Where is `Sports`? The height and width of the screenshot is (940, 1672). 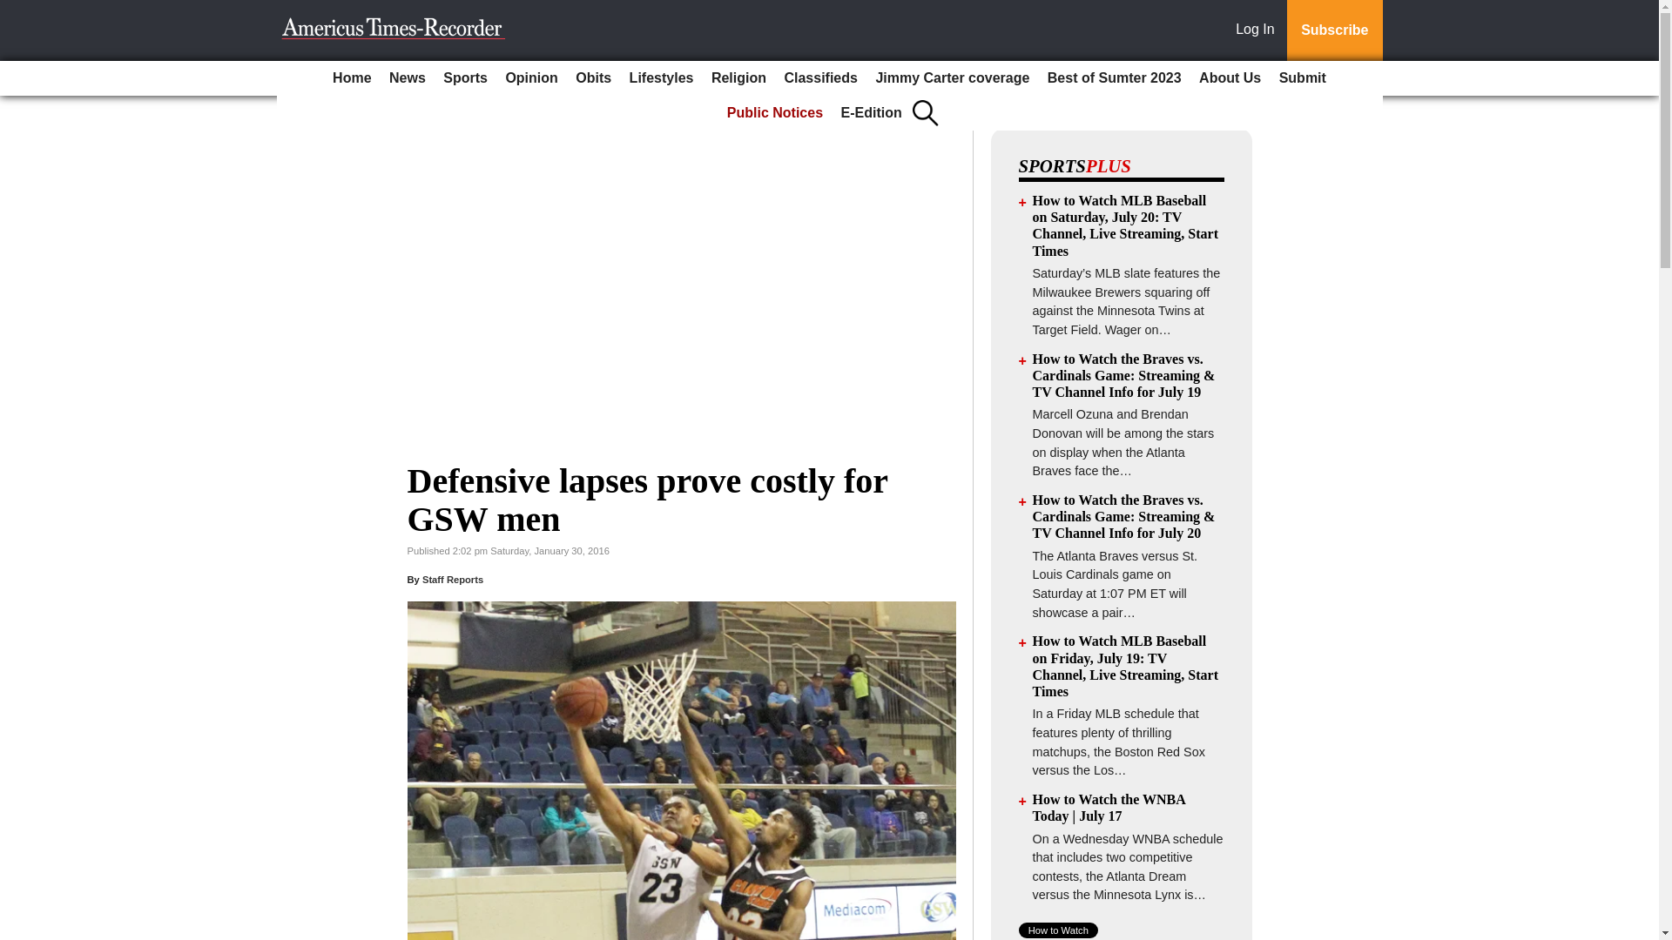 Sports is located at coordinates (465, 78).